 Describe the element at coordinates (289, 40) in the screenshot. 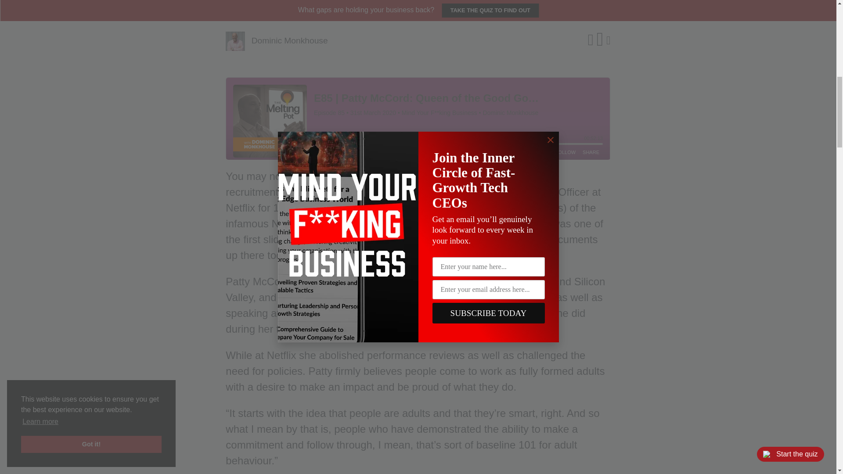

I see `Dominic Monkhouse` at that location.